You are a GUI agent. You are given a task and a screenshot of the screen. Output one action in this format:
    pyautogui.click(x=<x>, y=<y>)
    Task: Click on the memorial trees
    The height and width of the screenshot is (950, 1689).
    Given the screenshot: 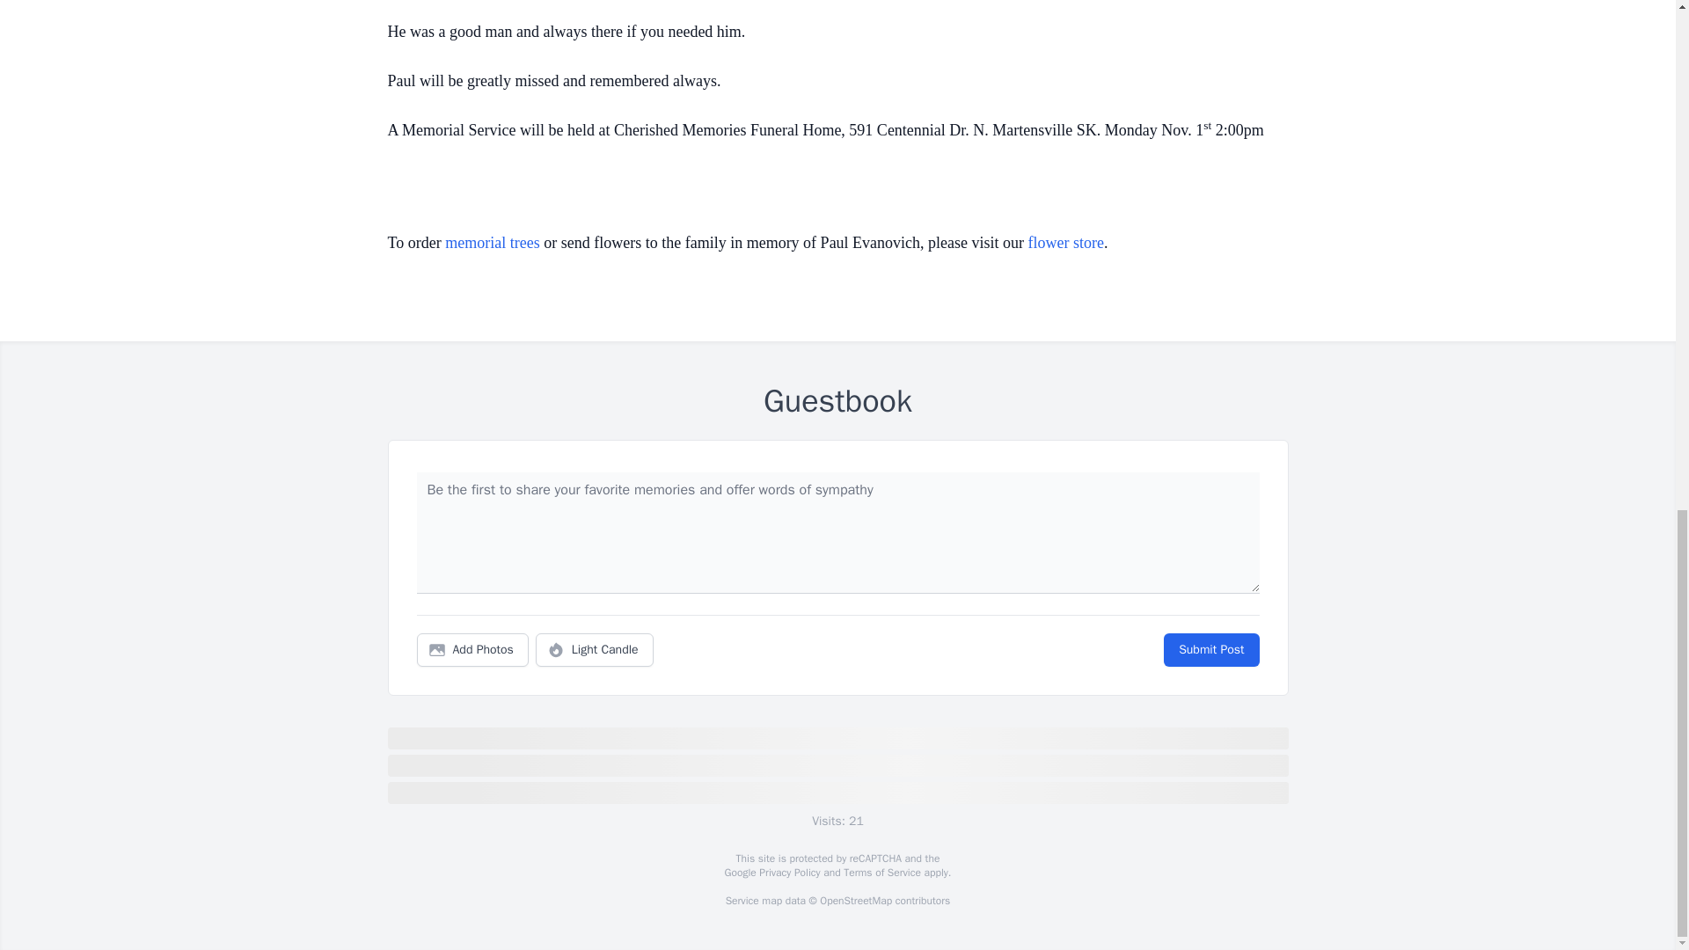 What is the action you would take?
    pyautogui.click(x=492, y=243)
    